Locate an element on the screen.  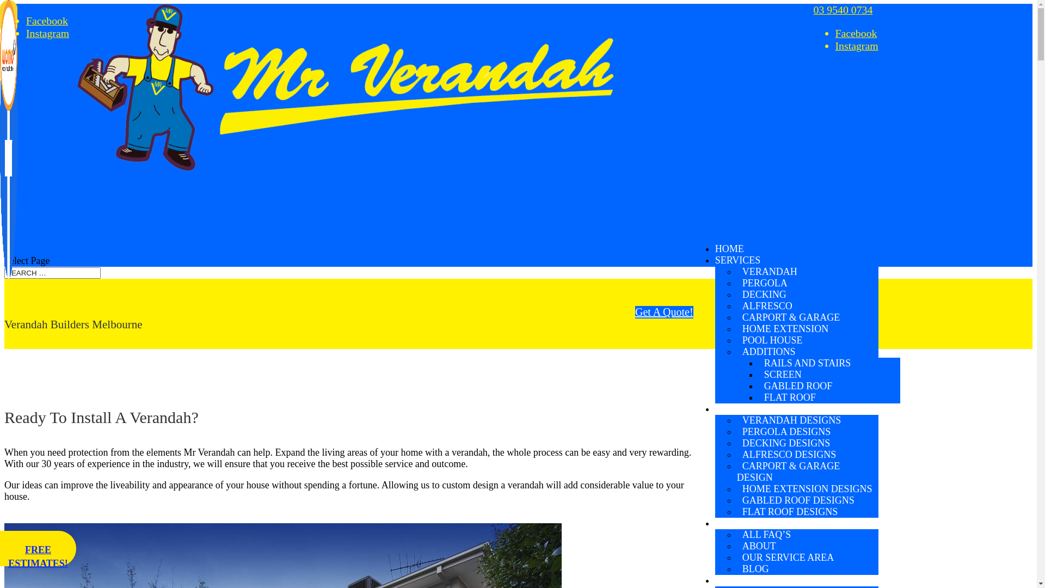
Search for: is located at coordinates (52, 273).